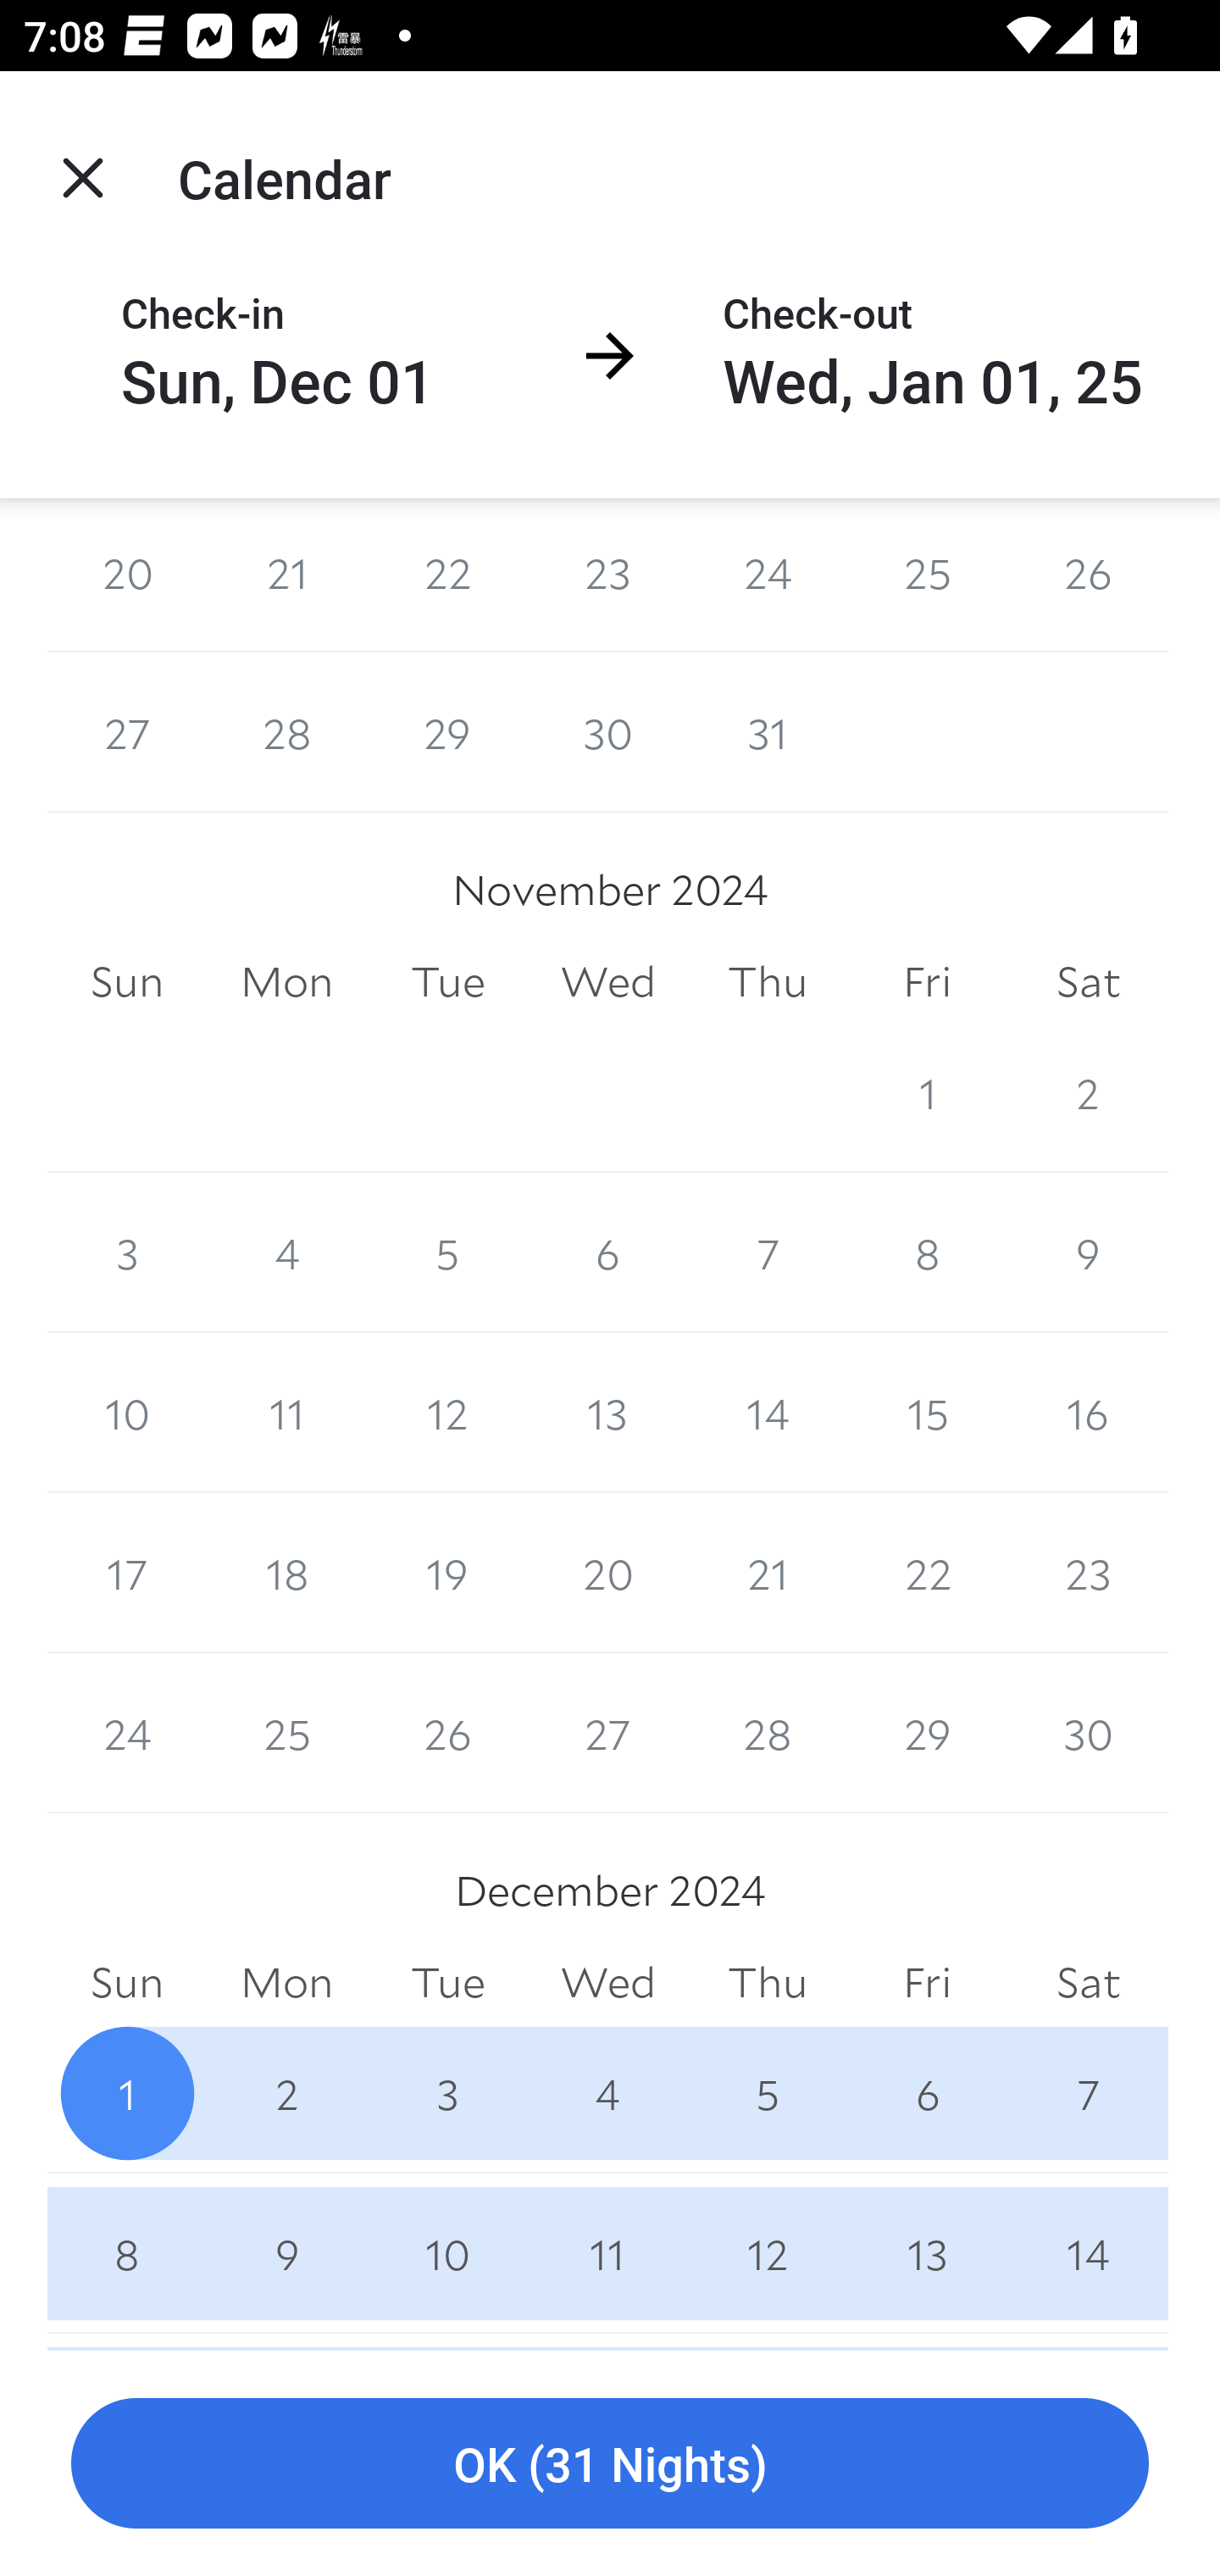 Image resolution: width=1220 pixels, height=2576 pixels. Describe the element at coordinates (768, 1574) in the screenshot. I see `21 21 November 2024` at that location.